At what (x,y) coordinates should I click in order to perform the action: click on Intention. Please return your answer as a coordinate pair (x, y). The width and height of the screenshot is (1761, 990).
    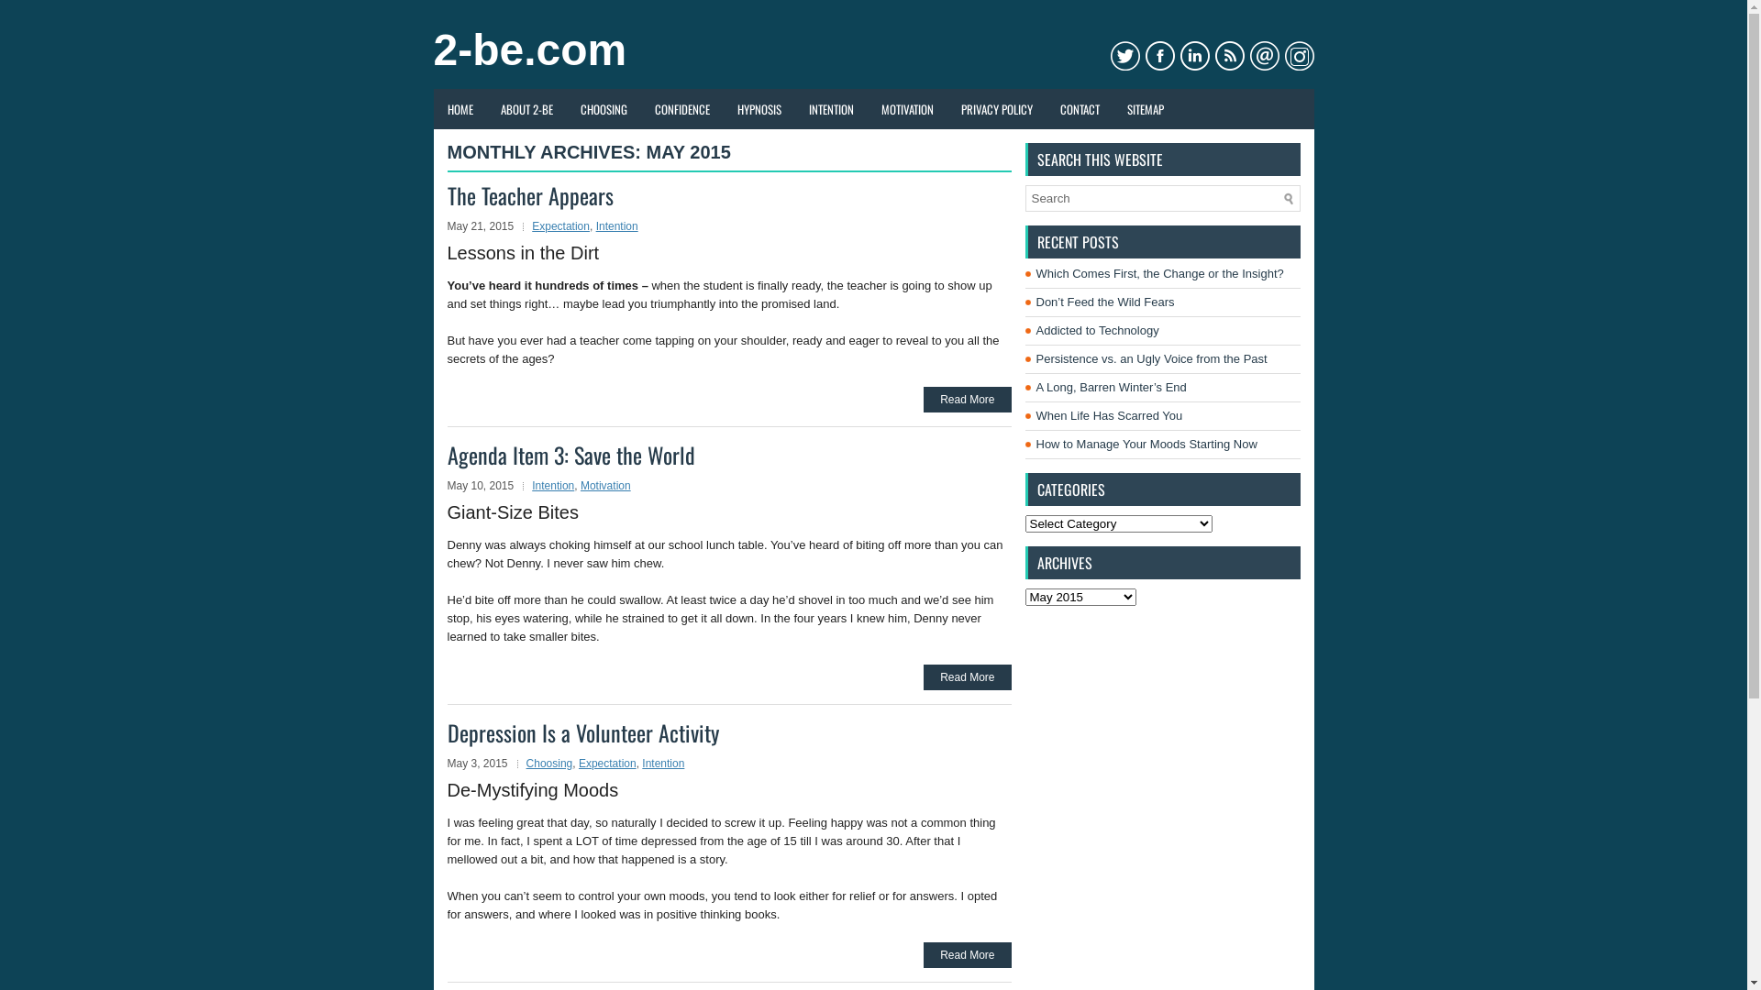
    Looking at the image, I should click on (663, 764).